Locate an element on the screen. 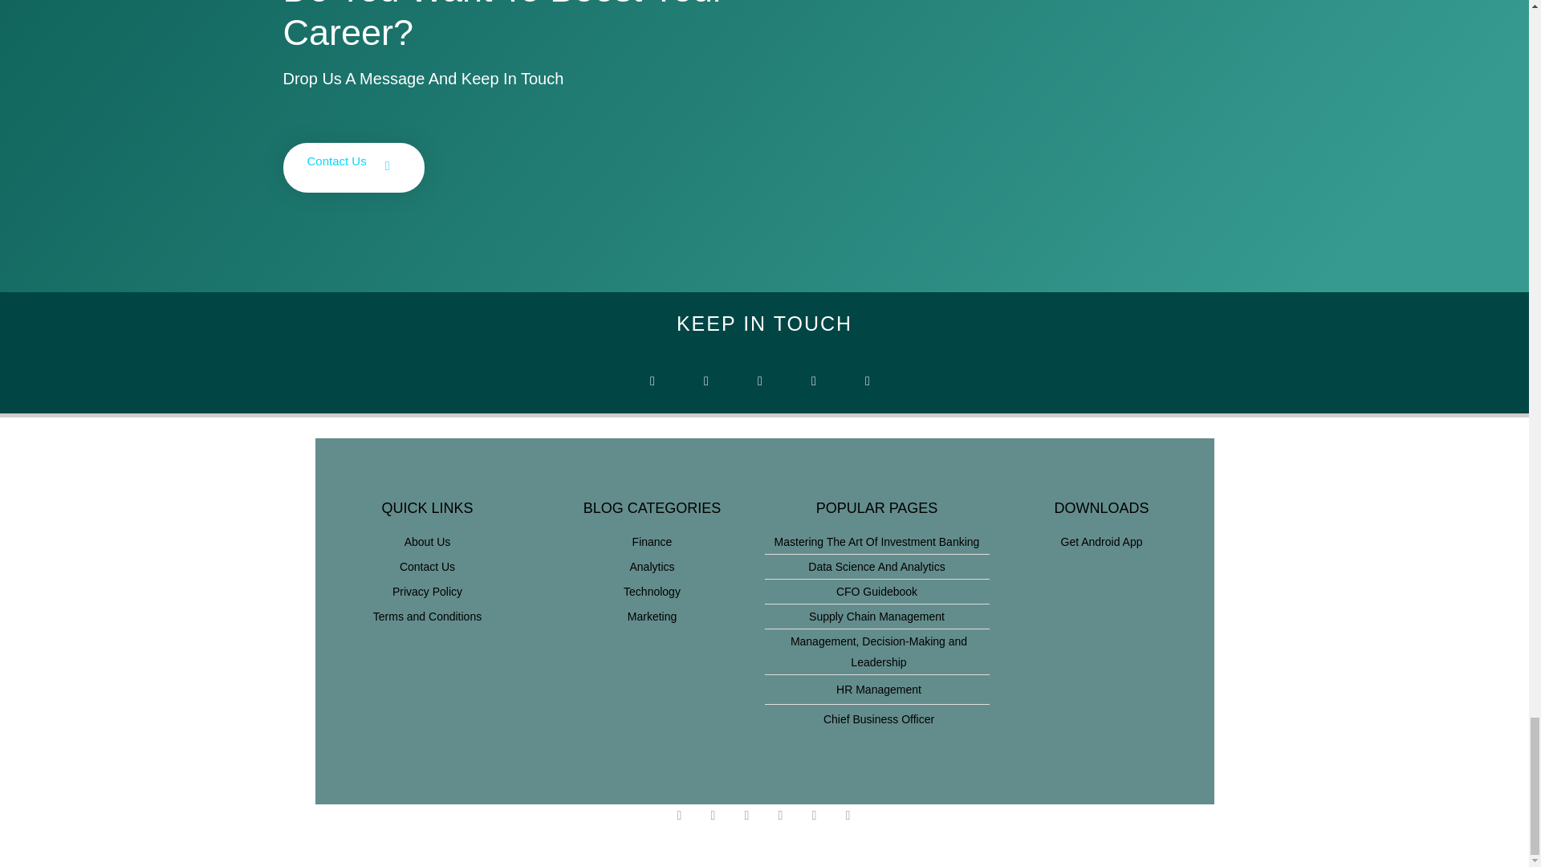 This screenshot has width=1541, height=867. Privacy Policy is located at coordinates (427, 591).